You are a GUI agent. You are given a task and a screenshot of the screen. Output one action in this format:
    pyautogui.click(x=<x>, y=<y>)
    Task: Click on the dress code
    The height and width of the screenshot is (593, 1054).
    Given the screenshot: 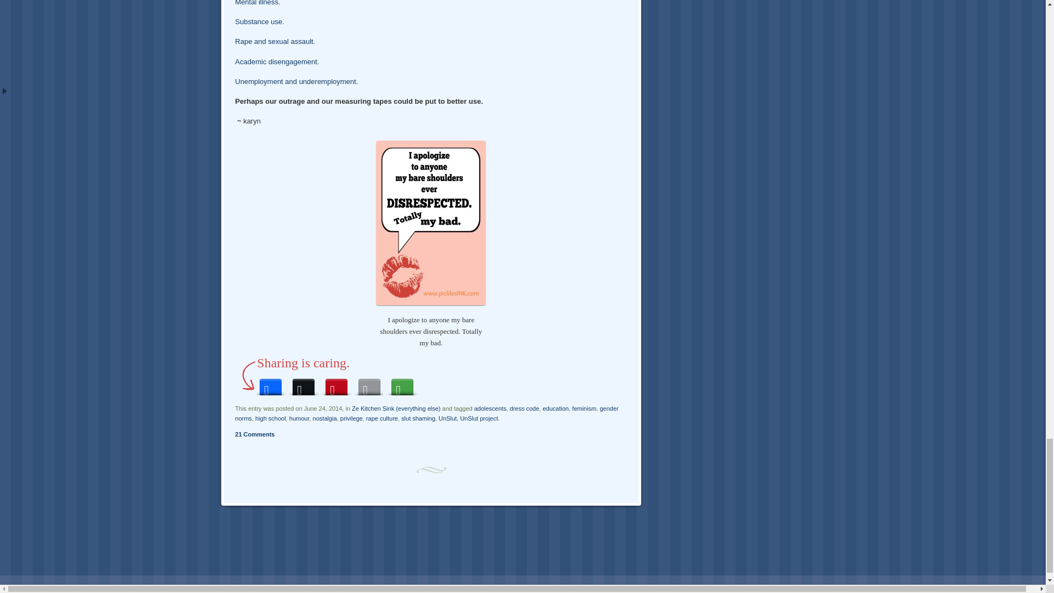 What is the action you would take?
    pyautogui.click(x=525, y=408)
    